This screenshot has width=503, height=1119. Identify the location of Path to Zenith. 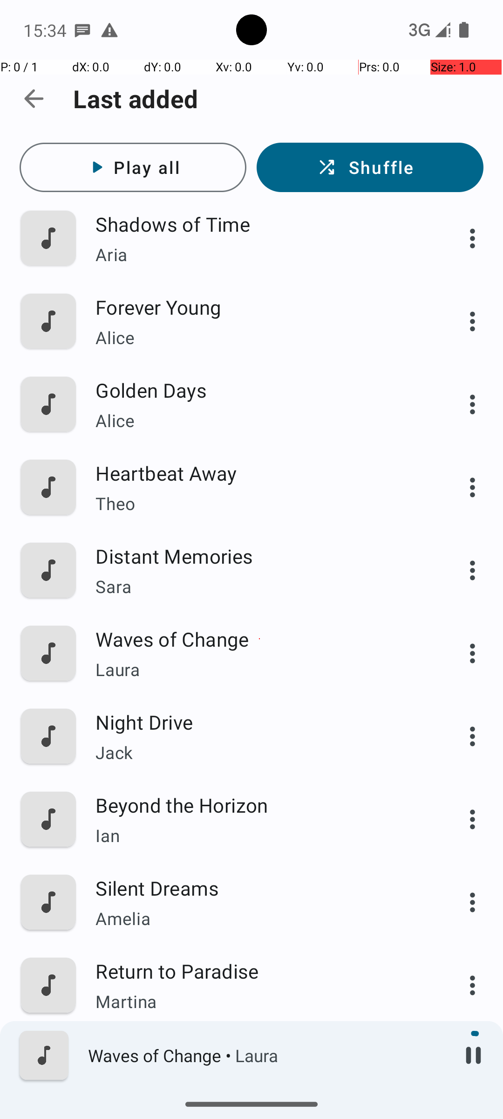
(259, 1054).